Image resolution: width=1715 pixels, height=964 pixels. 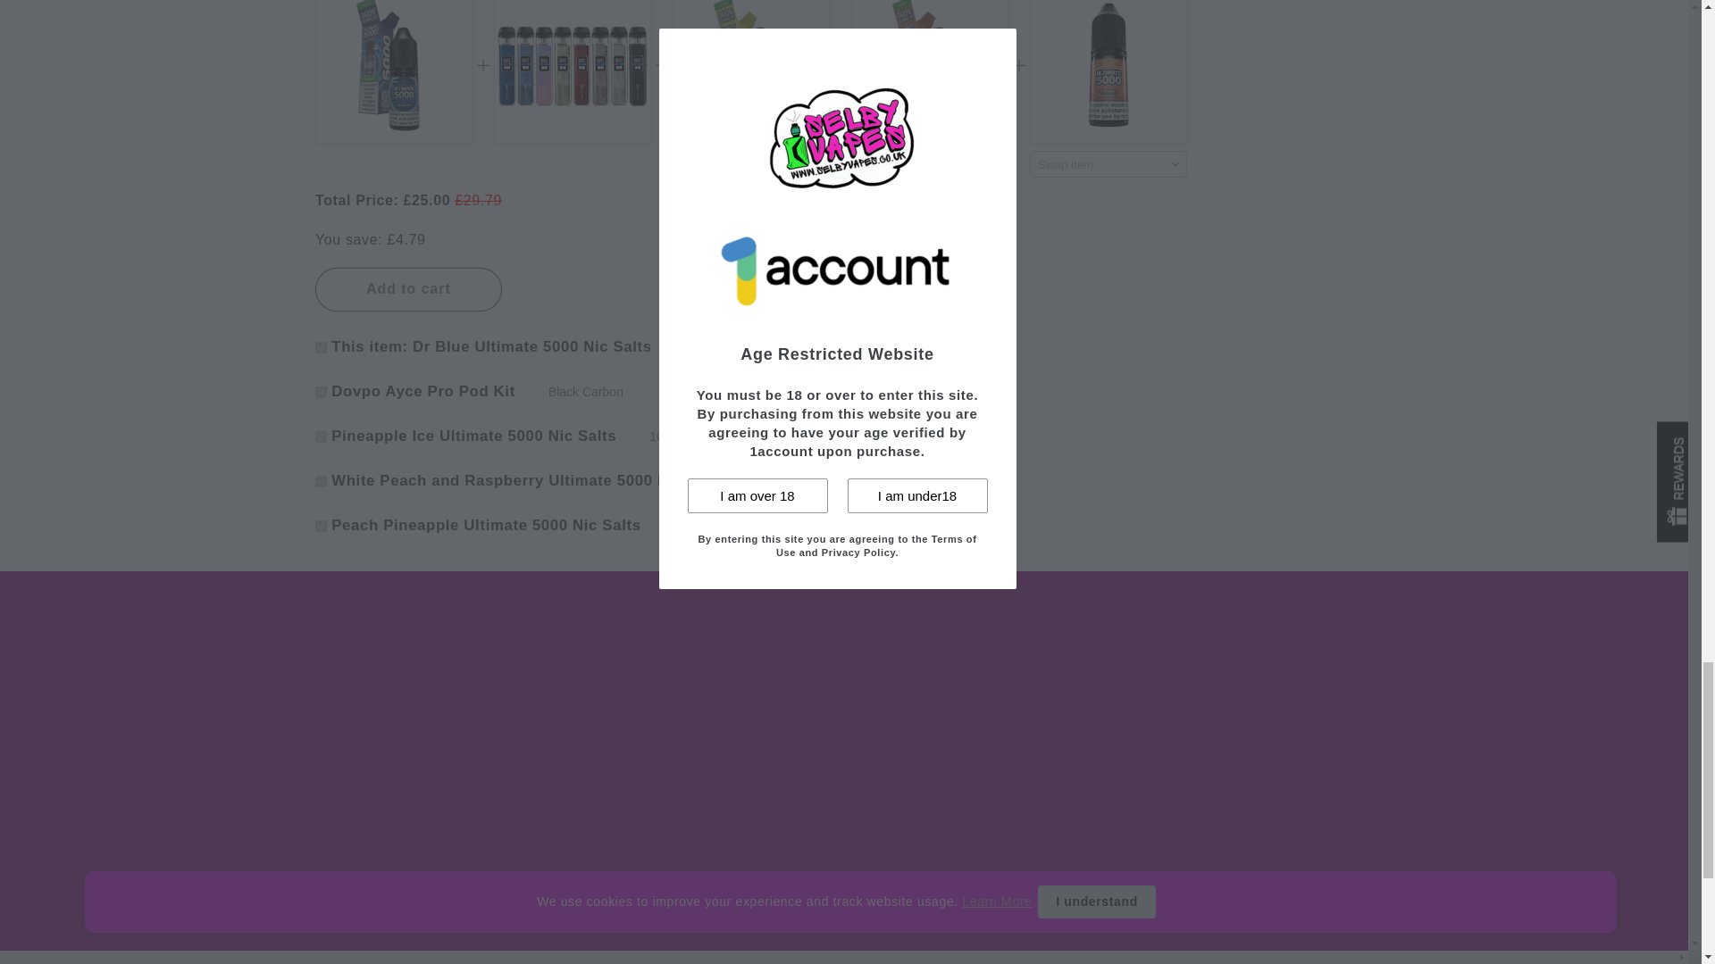 I want to click on Dr Blue Ultimate 5000 Nic Salts, so click(x=393, y=71).